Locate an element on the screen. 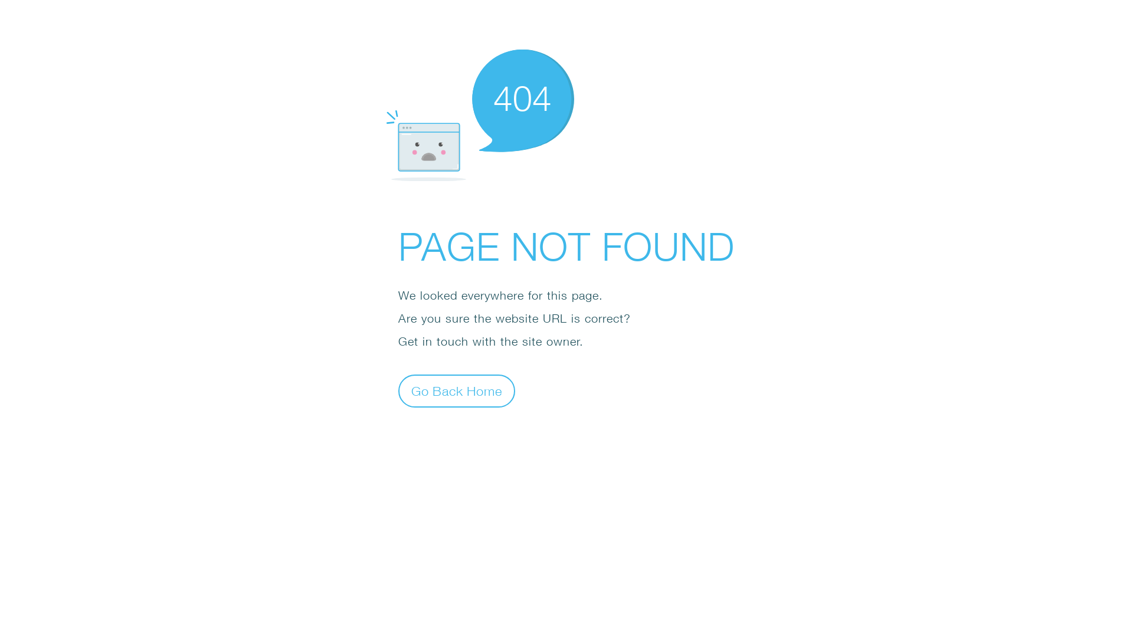  Go Back Home is located at coordinates (457, 390).